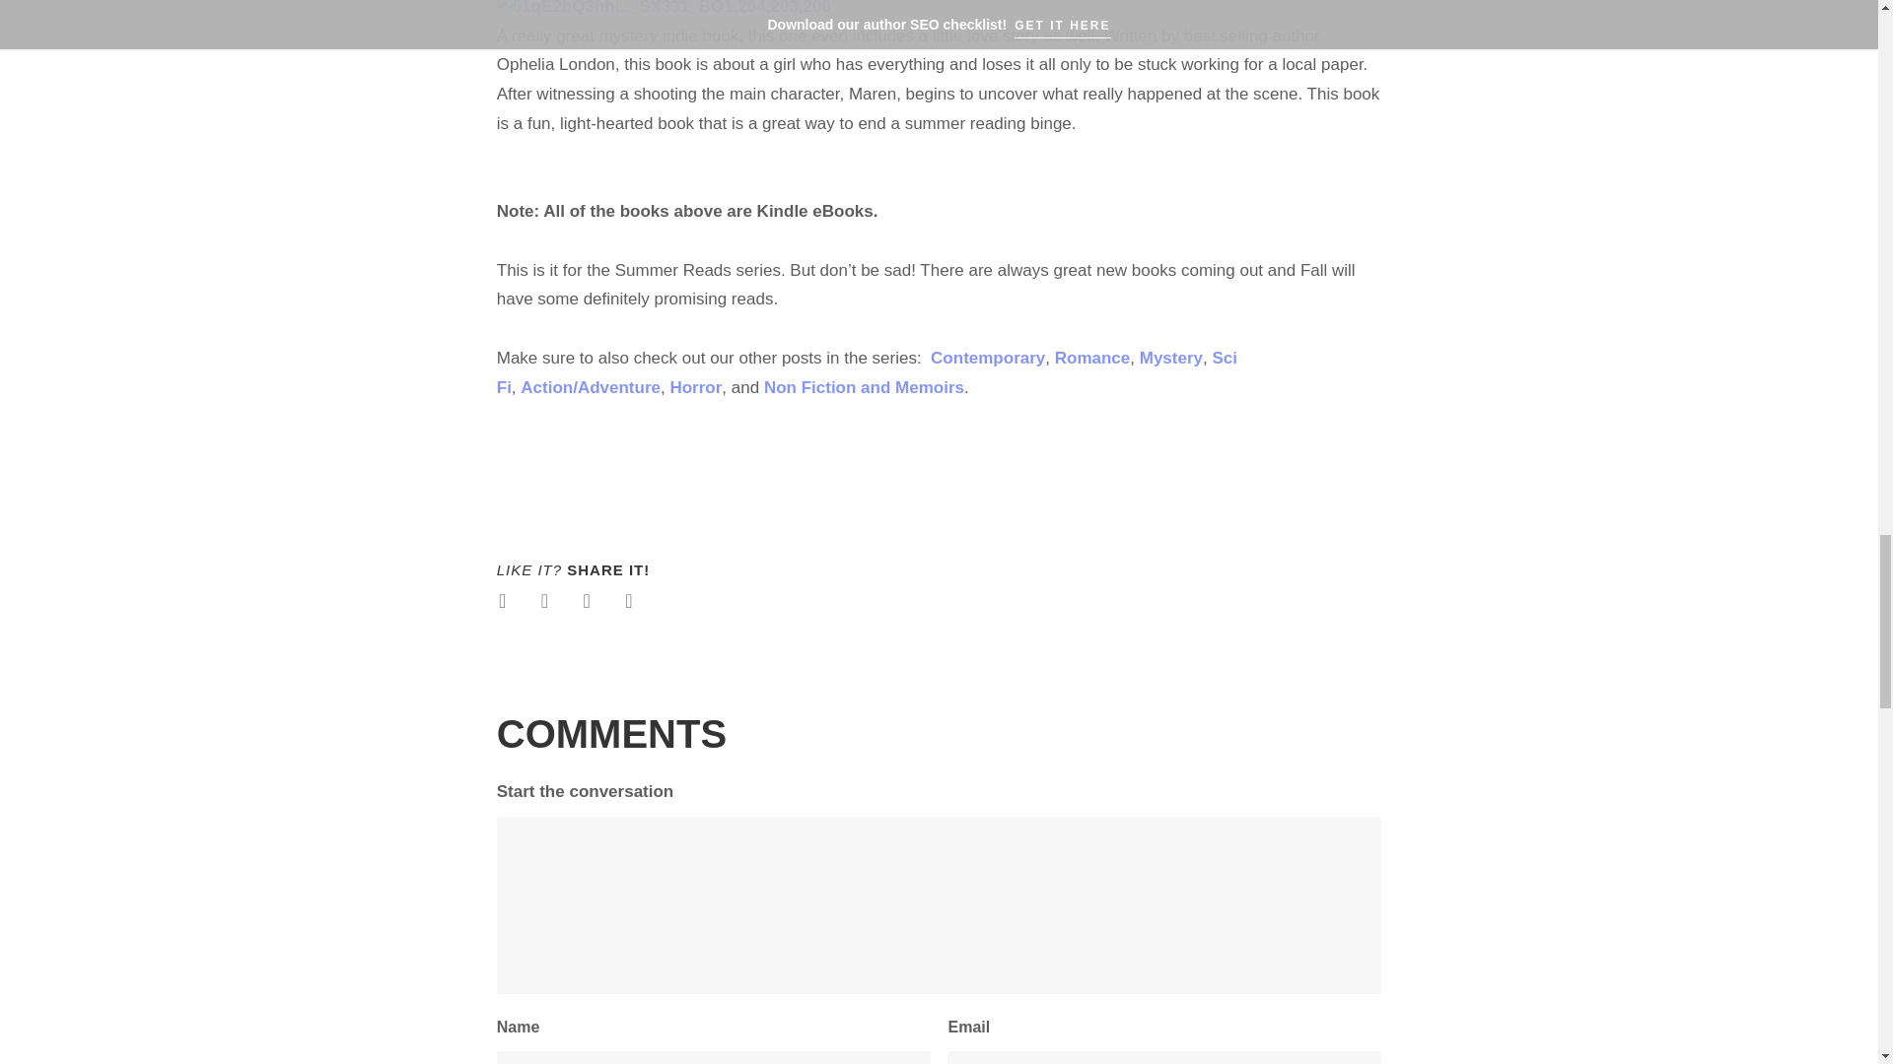 This screenshot has width=1893, height=1064. What do you see at coordinates (1092, 359) in the screenshot?
I see `Romance` at bounding box center [1092, 359].